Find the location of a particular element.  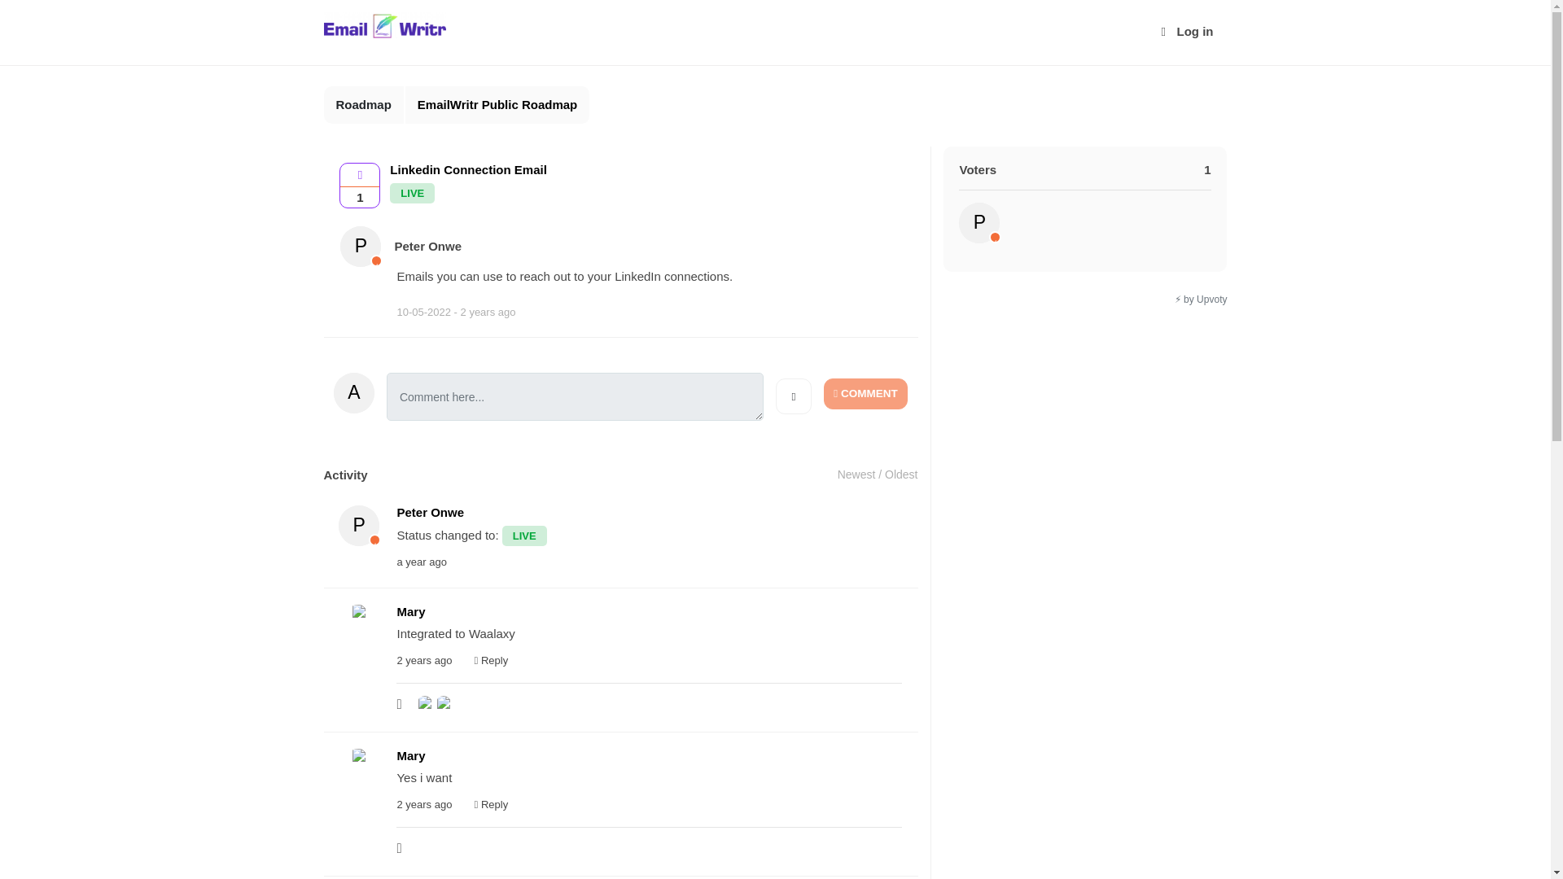

Roadmap is located at coordinates (364, 105).